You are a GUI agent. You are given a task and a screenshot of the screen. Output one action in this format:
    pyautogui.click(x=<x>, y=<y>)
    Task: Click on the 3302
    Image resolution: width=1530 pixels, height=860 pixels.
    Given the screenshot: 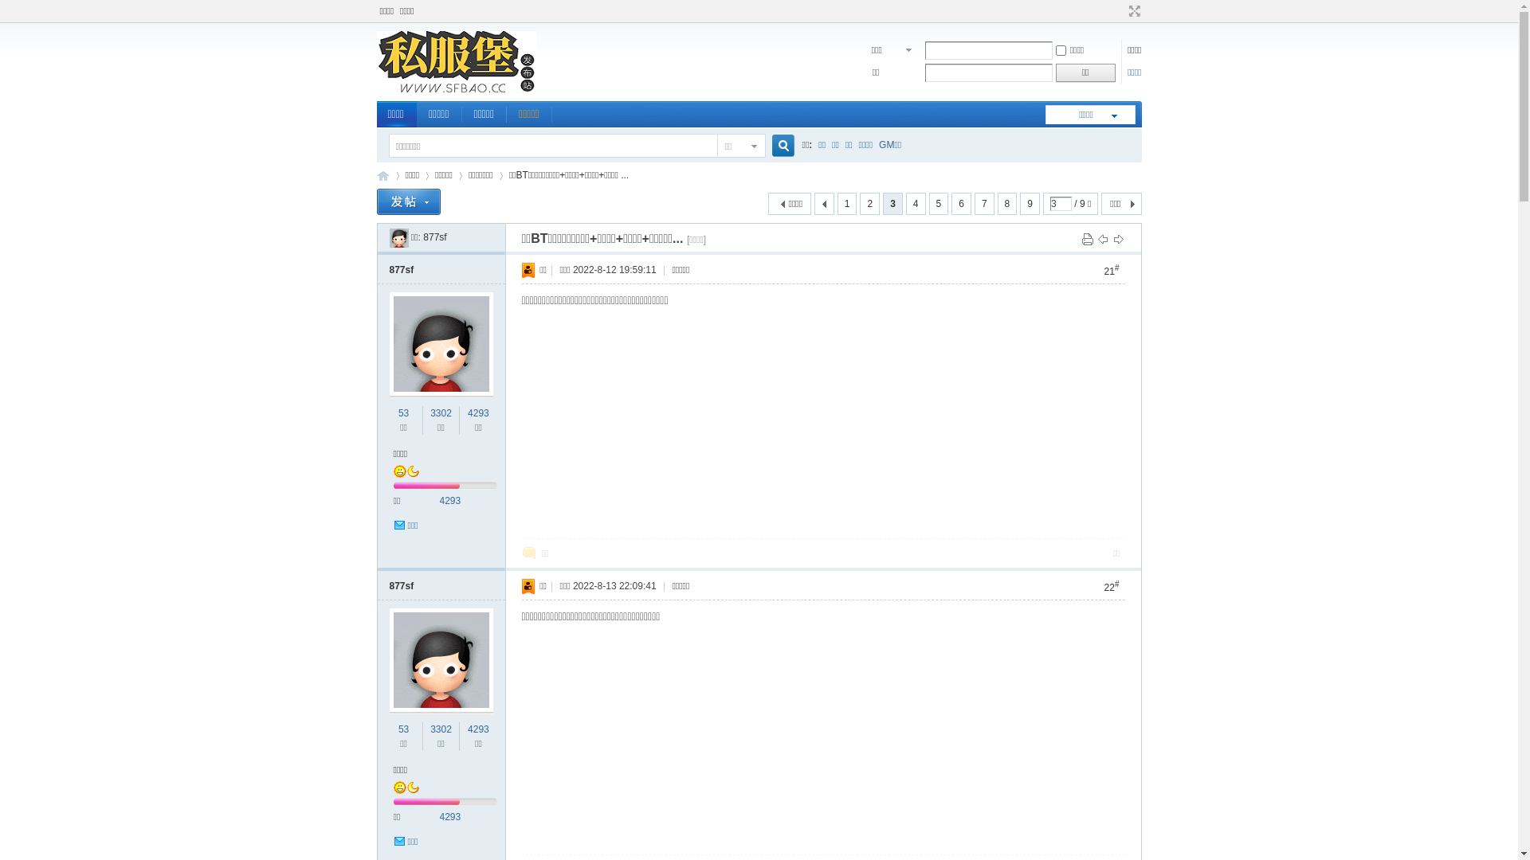 What is the action you would take?
    pyautogui.click(x=441, y=413)
    